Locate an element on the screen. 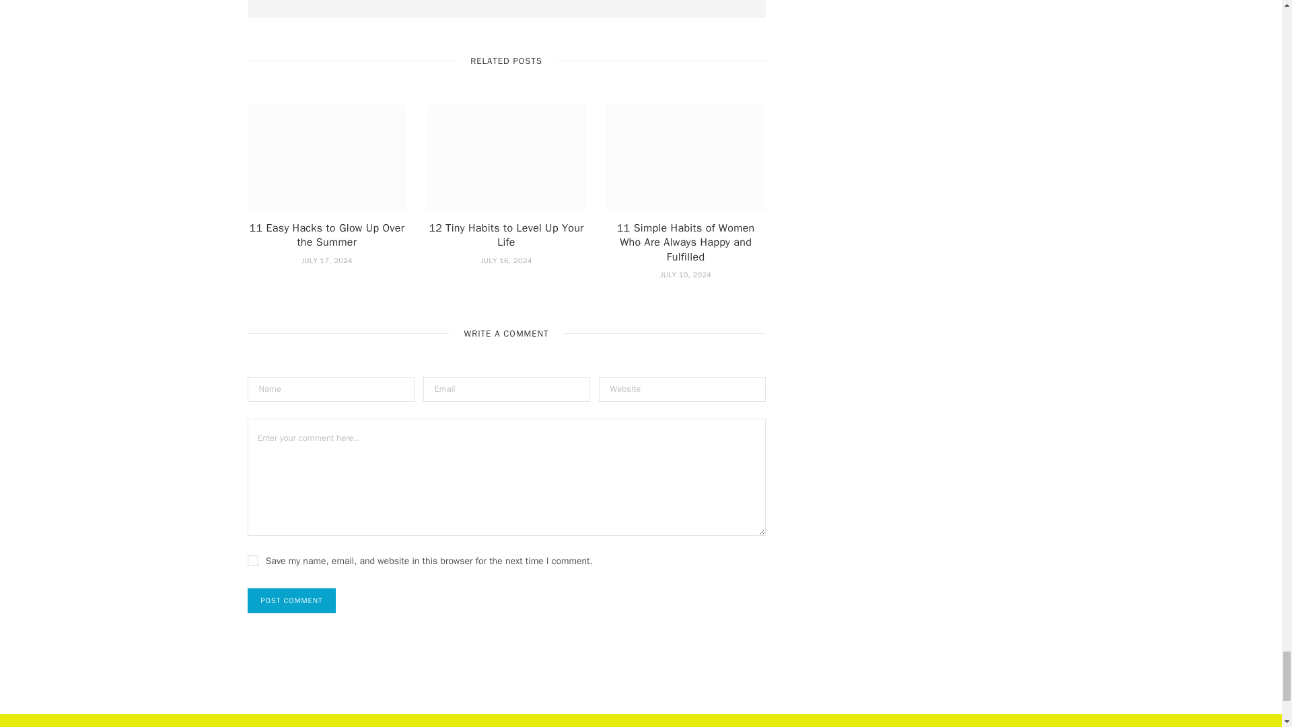 The height and width of the screenshot is (727, 1292). Post Comment is located at coordinates (292, 600).